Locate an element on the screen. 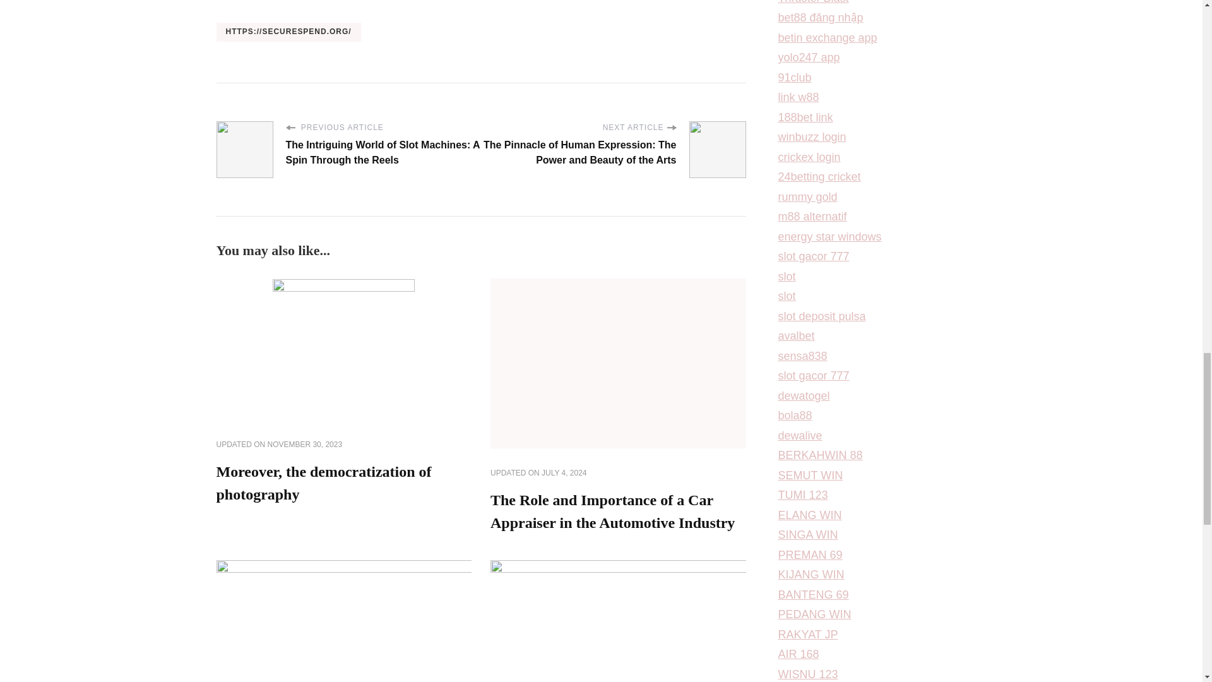  JULY 4, 2024 is located at coordinates (564, 474).